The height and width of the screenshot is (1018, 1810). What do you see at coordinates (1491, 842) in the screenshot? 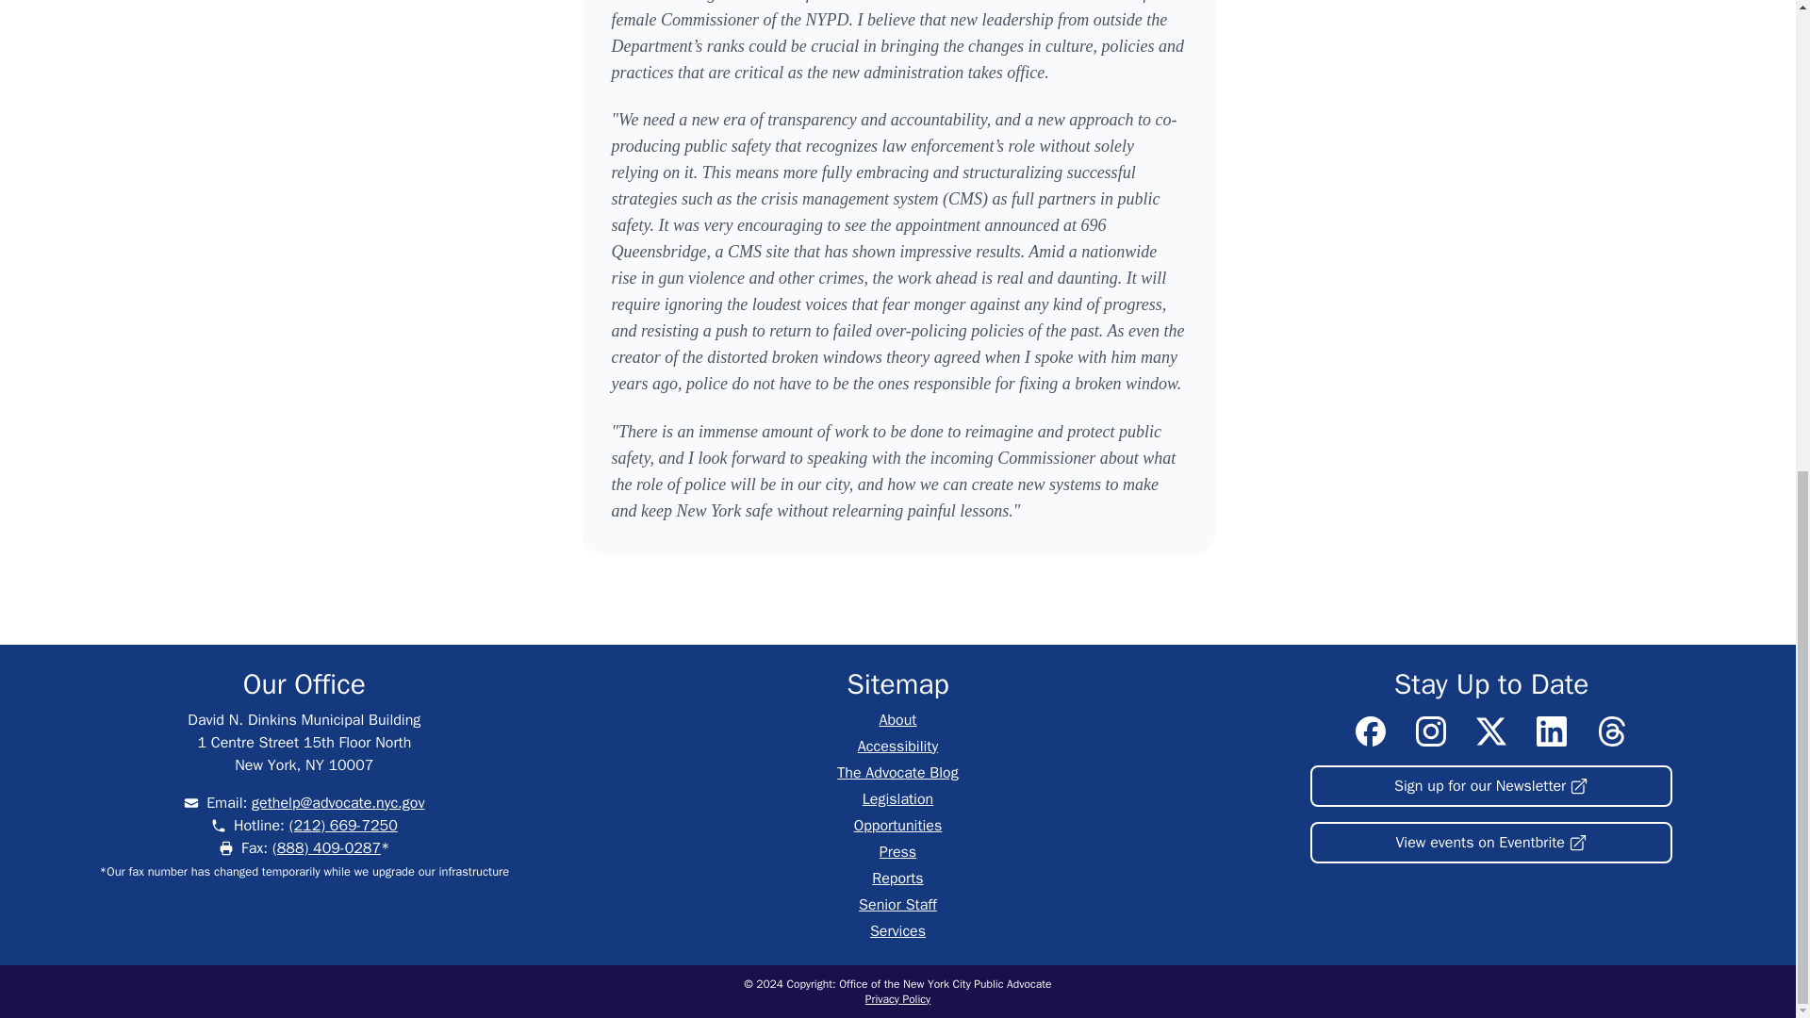
I see `View events on Eventbrite` at bounding box center [1491, 842].